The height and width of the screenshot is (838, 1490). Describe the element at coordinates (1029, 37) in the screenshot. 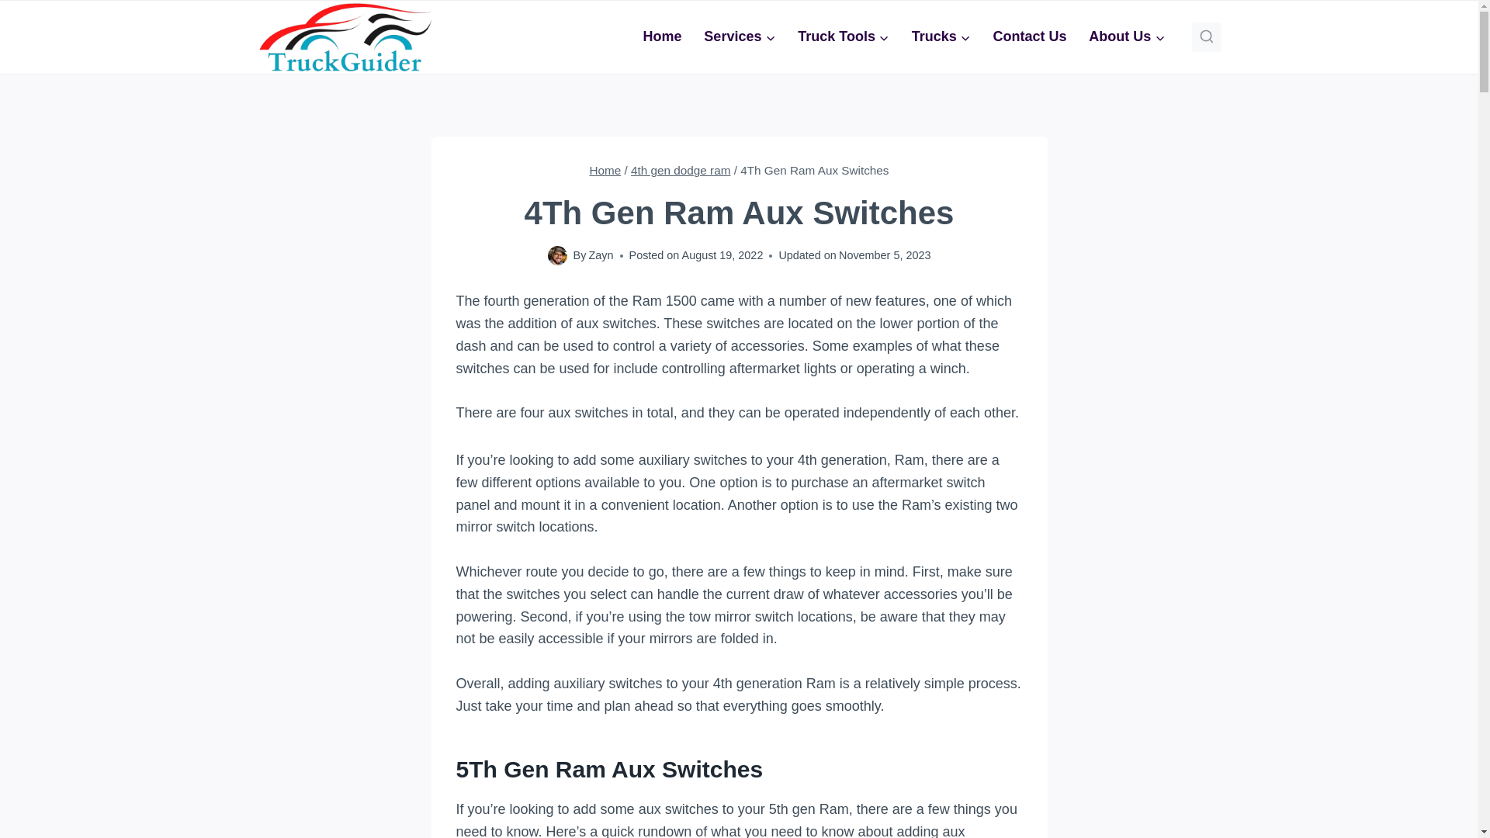

I see `Contact Us` at that location.